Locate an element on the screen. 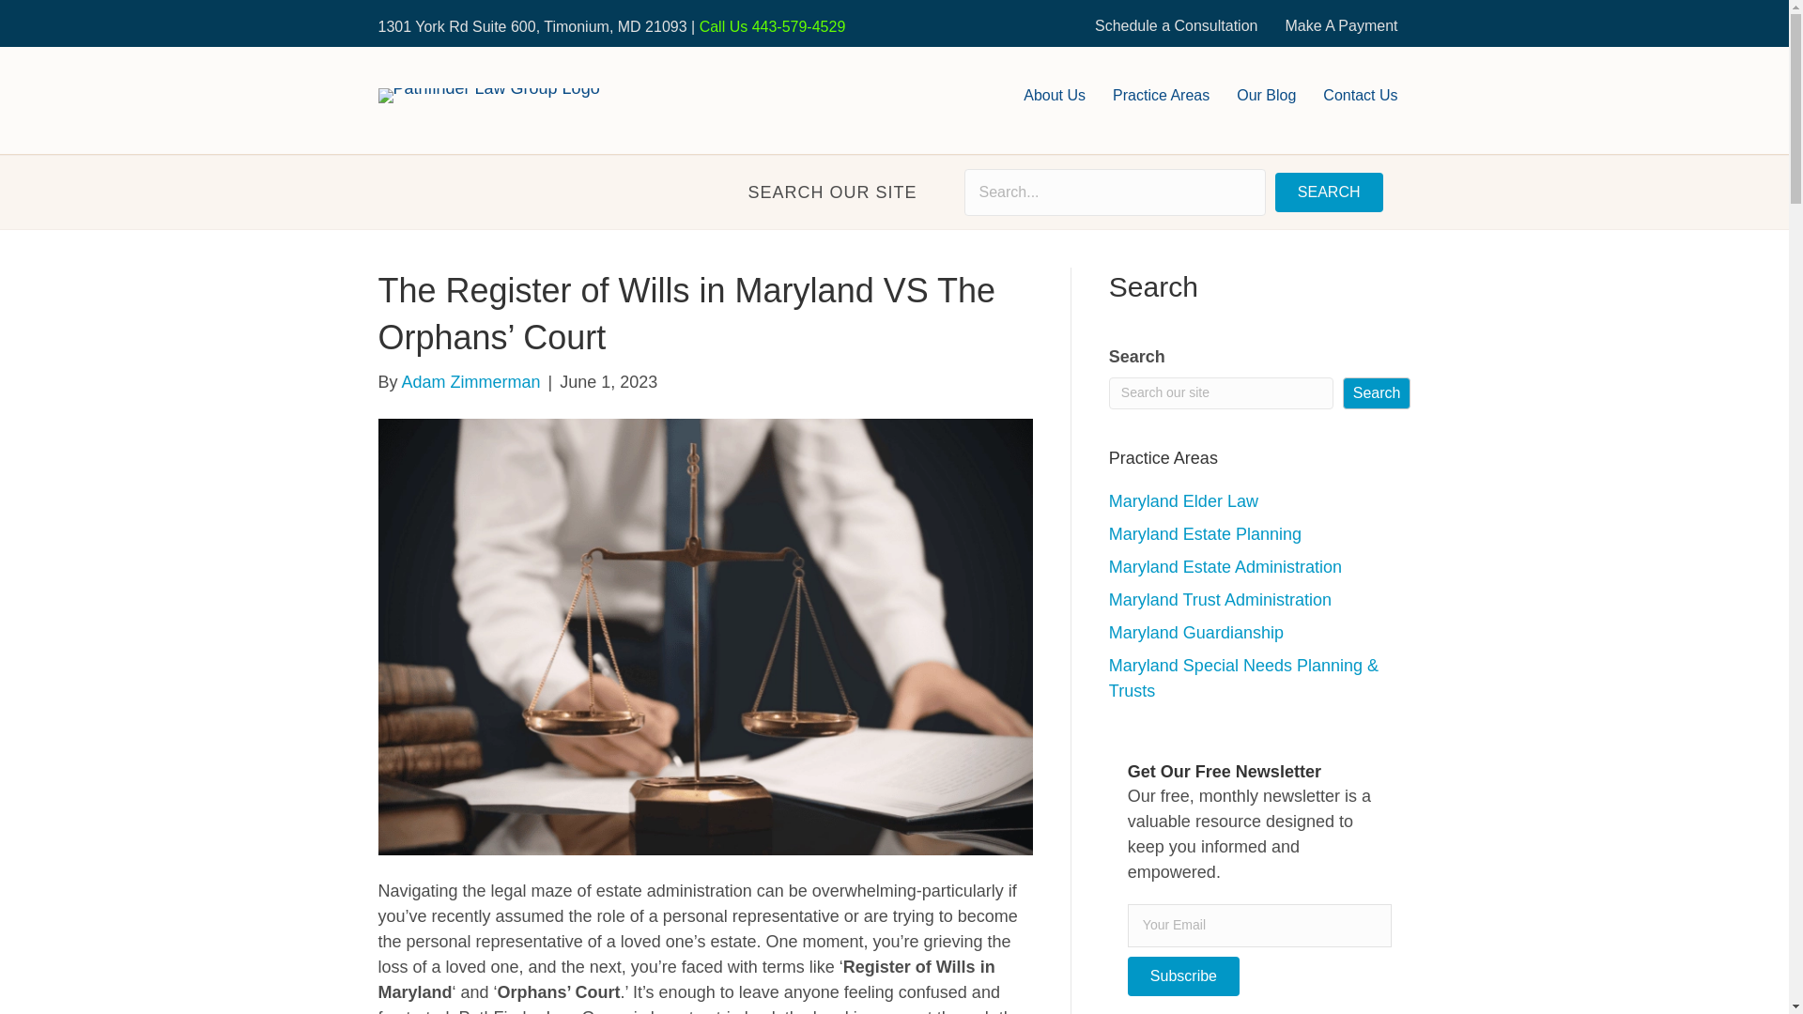 This screenshot has height=1014, width=1803. Practice Areas is located at coordinates (1161, 96).